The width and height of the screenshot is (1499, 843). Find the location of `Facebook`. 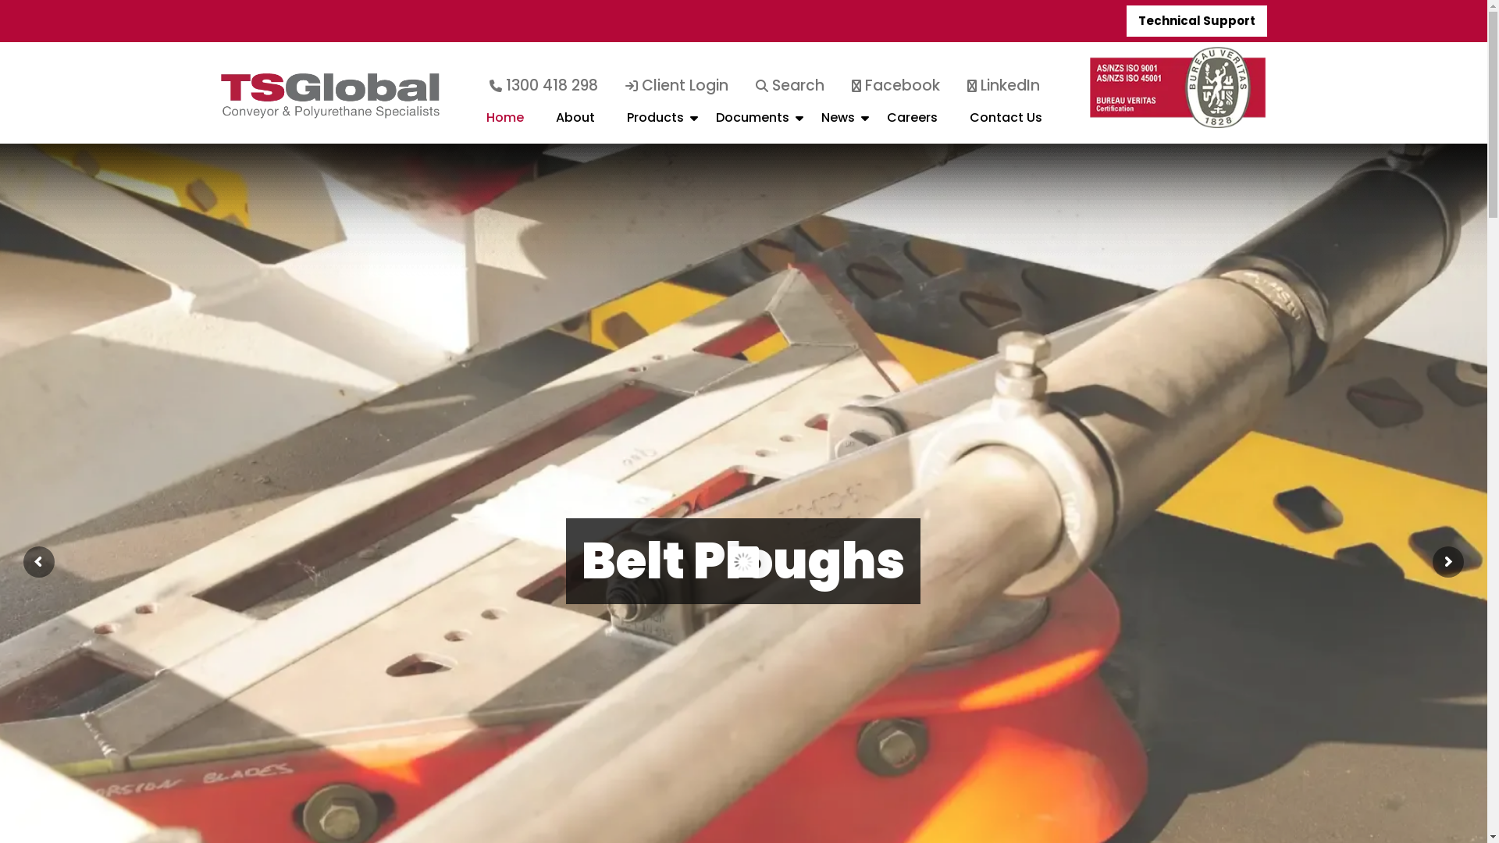

Facebook is located at coordinates (896, 86).